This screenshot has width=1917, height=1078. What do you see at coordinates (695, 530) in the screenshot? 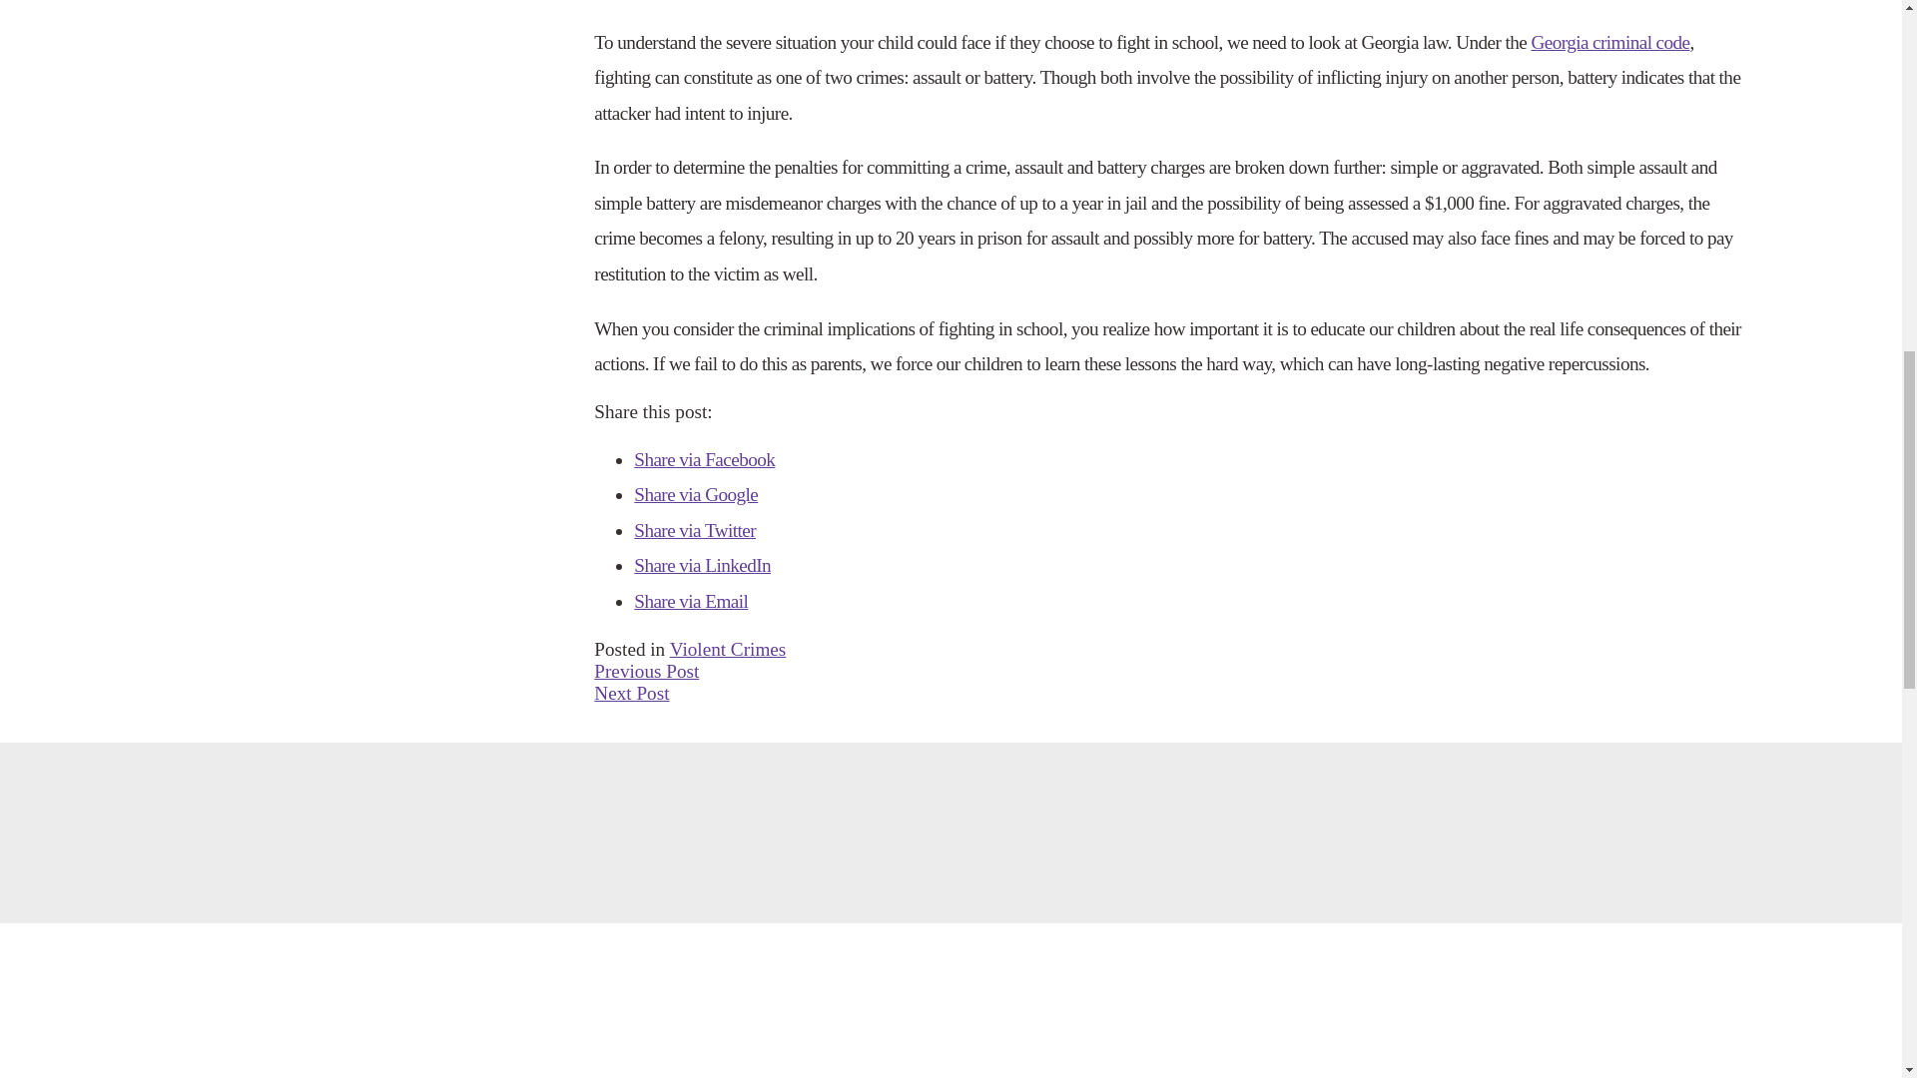
I see `Share via Twitter` at bounding box center [695, 530].